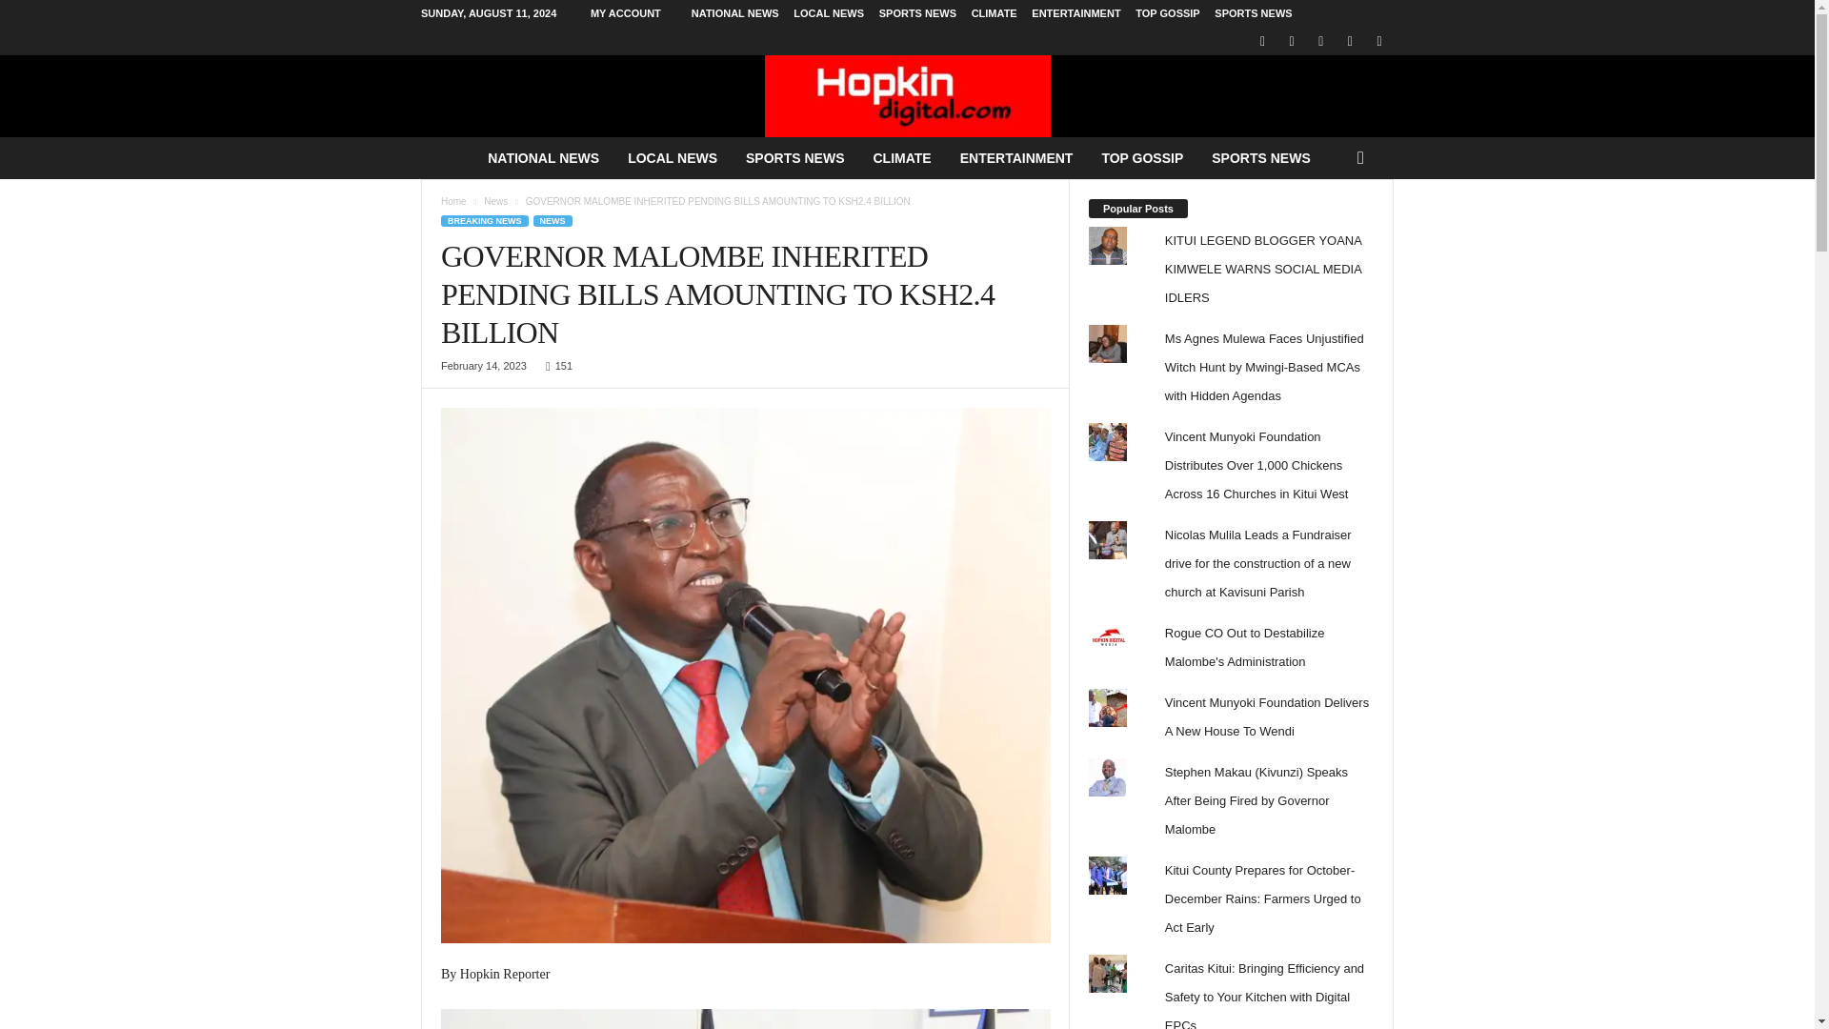  I want to click on LOCAL NEWS, so click(829, 13).